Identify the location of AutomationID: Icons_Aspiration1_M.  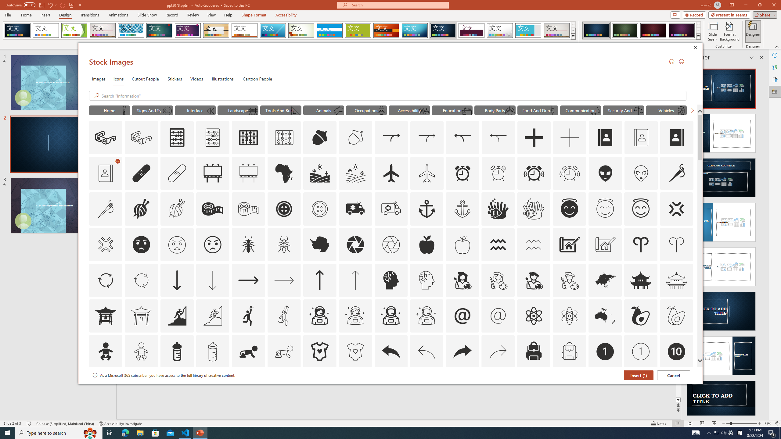
(284, 316).